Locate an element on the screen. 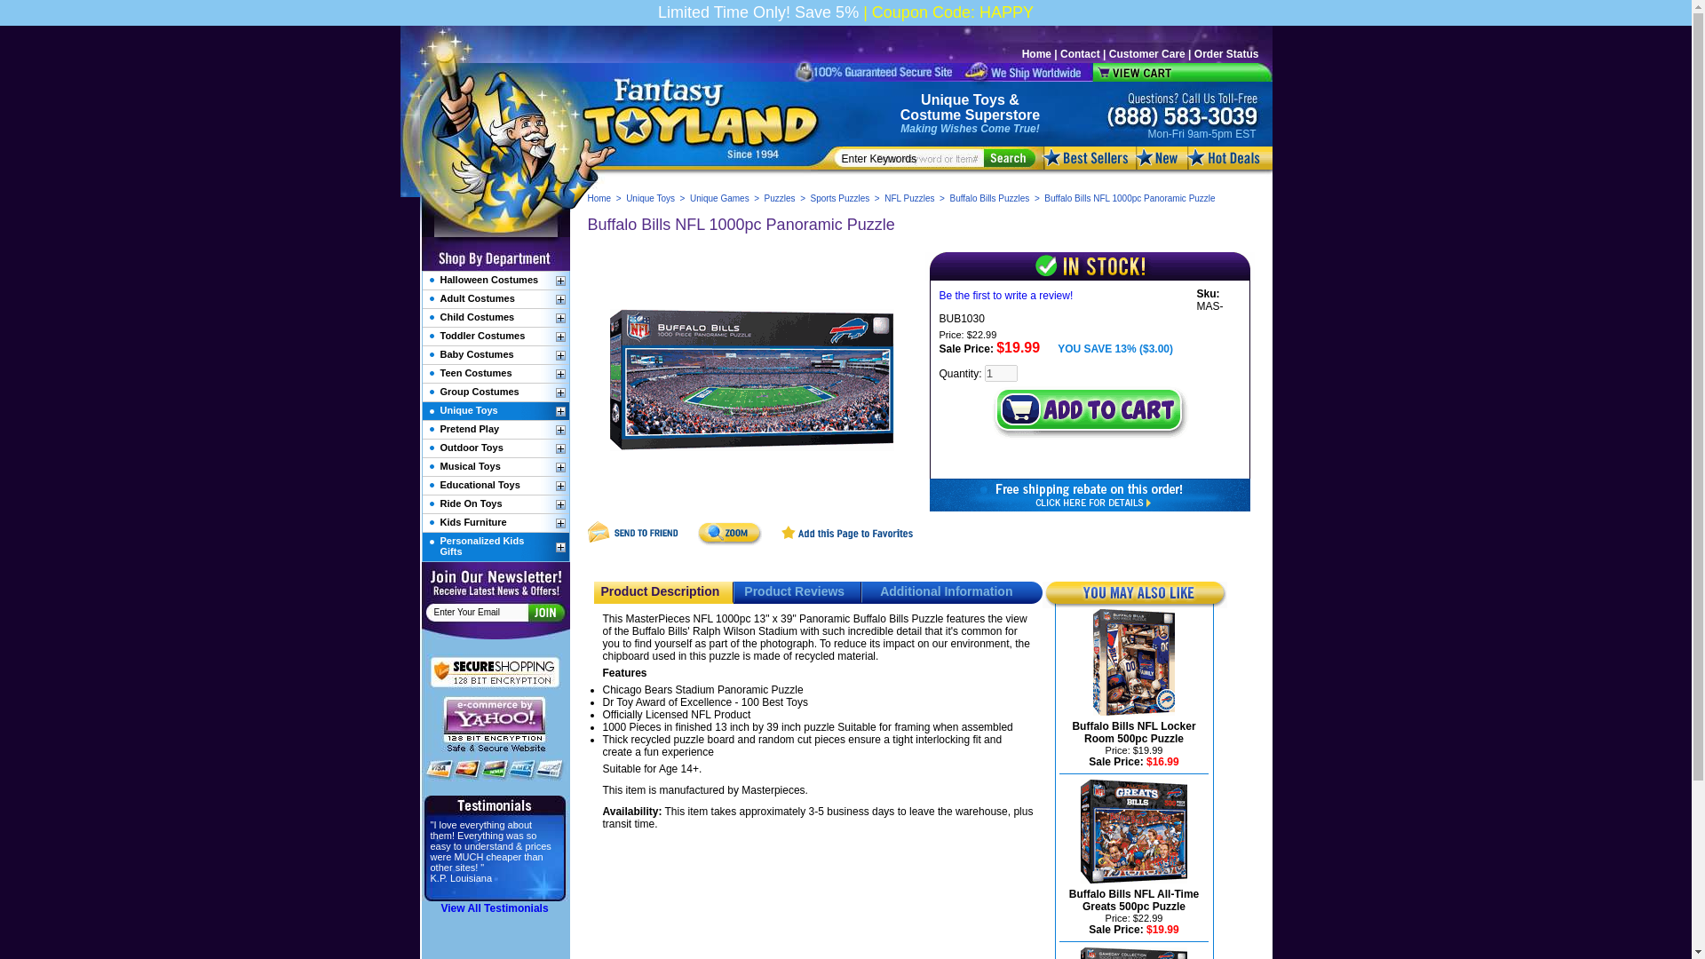 The height and width of the screenshot is (959, 1705). Unique Toys is located at coordinates (963, 99).